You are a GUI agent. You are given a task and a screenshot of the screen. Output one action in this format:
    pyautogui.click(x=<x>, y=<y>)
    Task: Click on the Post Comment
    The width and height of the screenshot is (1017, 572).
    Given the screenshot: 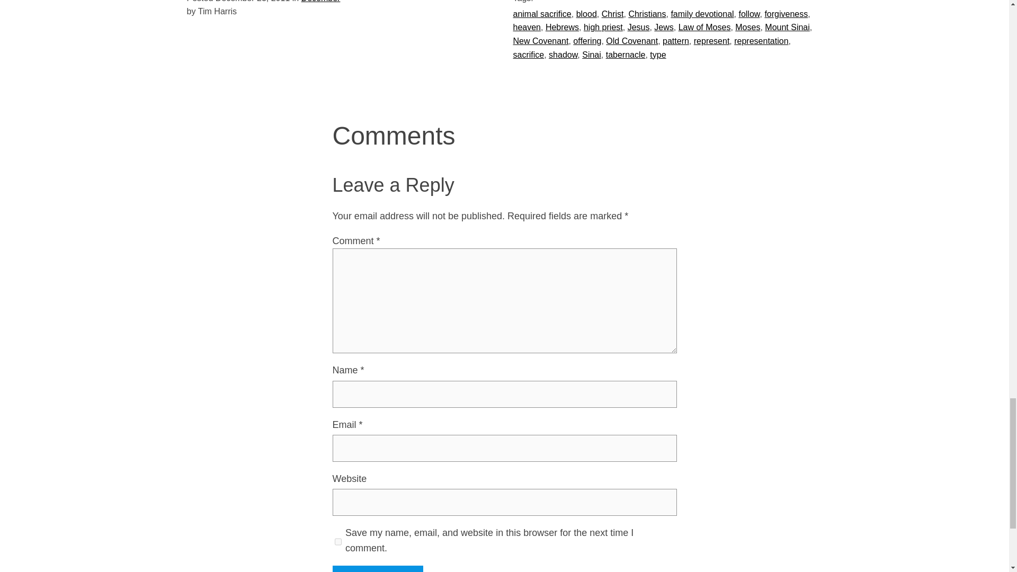 What is the action you would take?
    pyautogui.click(x=377, y=569)
    